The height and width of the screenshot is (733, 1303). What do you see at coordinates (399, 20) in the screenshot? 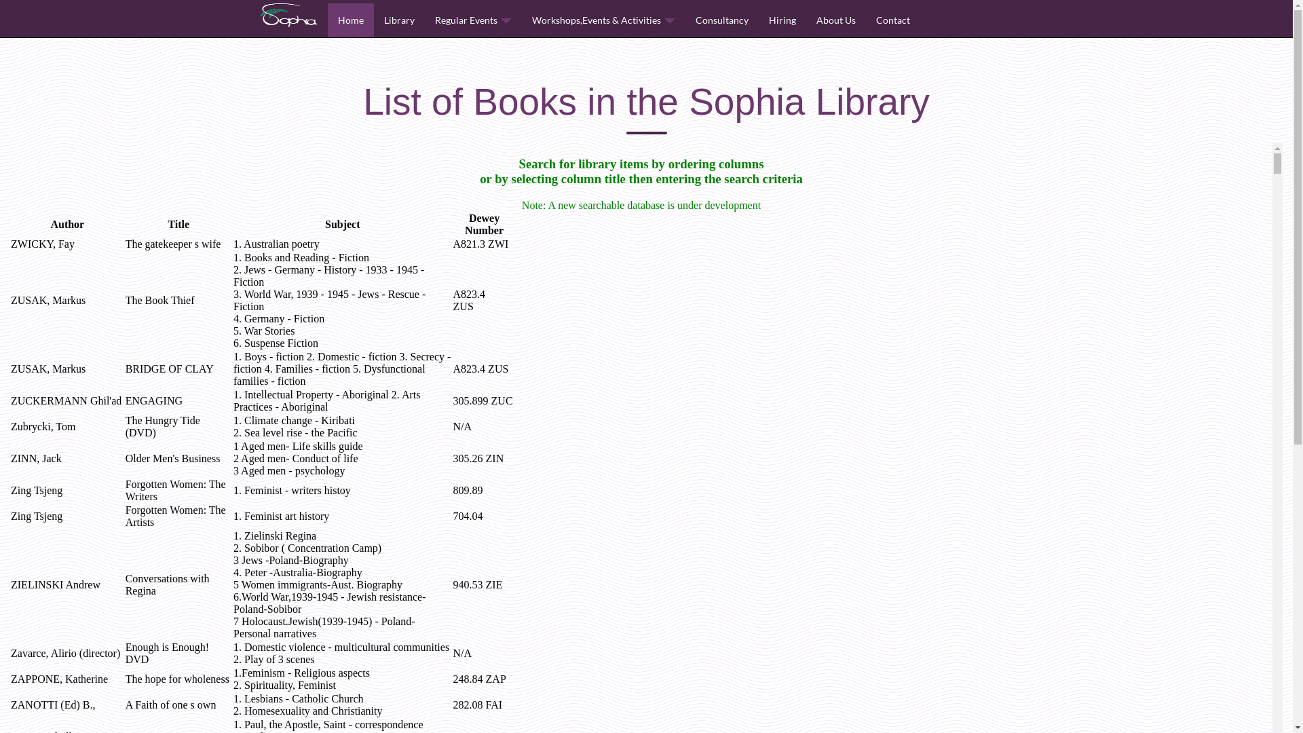
I see `Library` at bounding box center [399, 20].